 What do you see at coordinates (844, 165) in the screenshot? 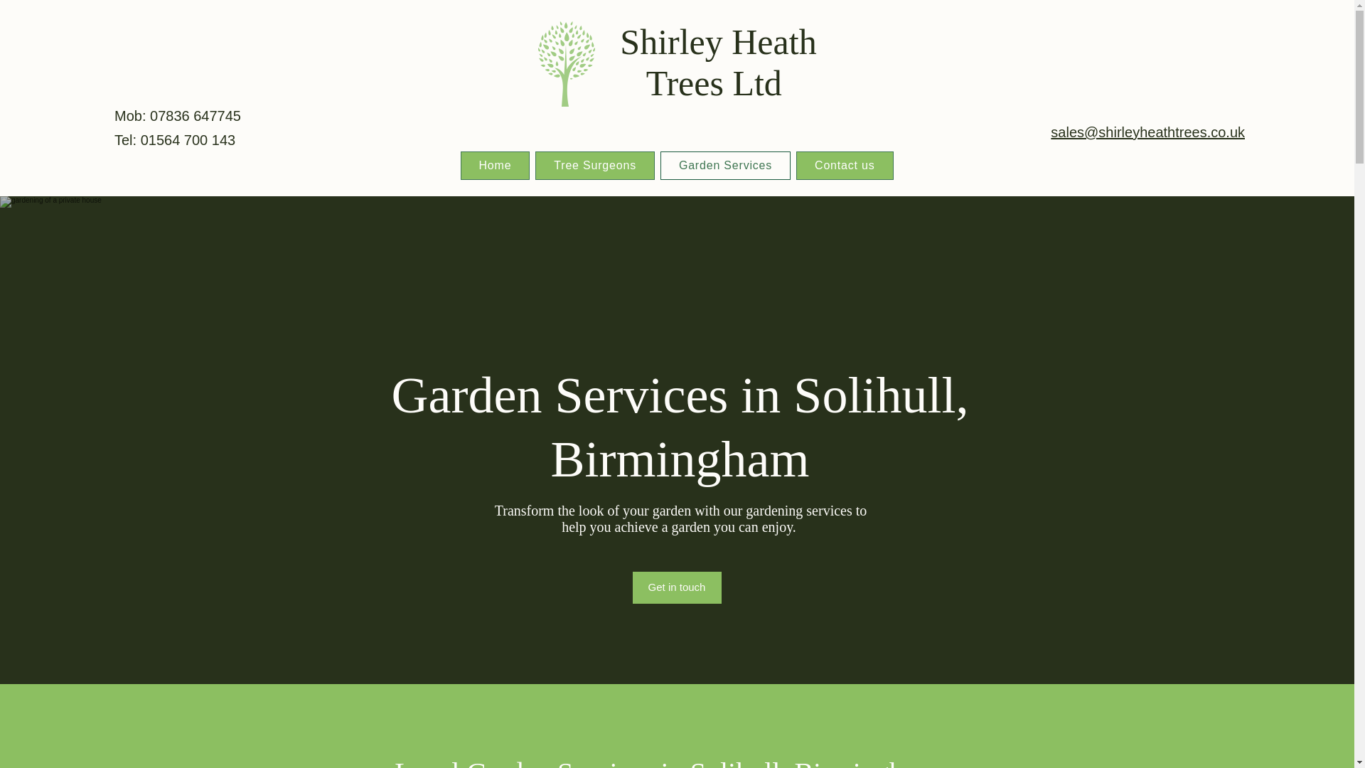
I see `Contact us` at bounding box center [844, 165].